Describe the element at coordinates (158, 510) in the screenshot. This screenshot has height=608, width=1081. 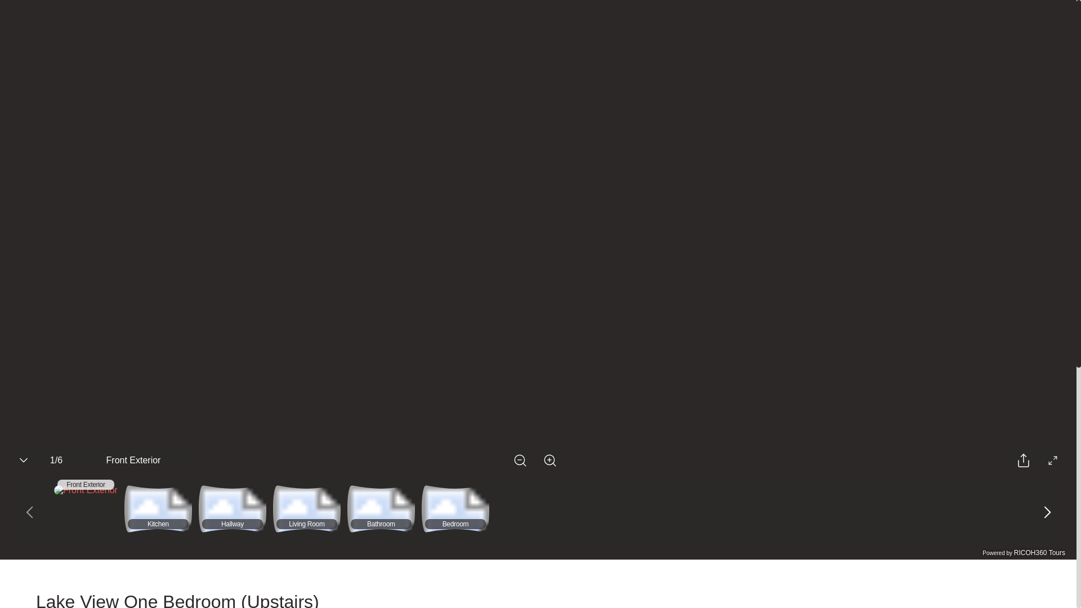
I see `Kitchen` at that location.